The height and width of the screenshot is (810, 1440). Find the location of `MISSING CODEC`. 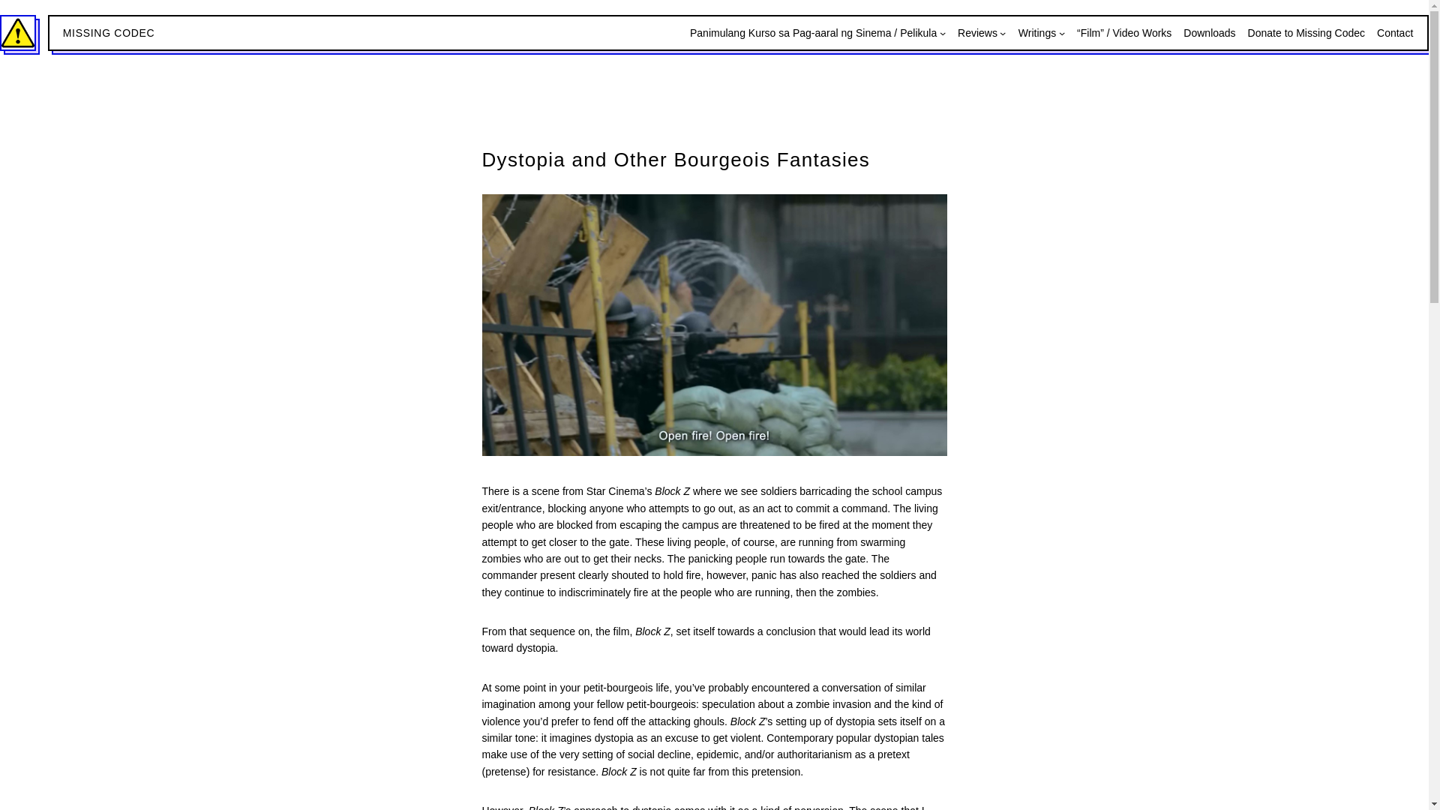

MISSING CODEC is located at coordinates (109, 32).